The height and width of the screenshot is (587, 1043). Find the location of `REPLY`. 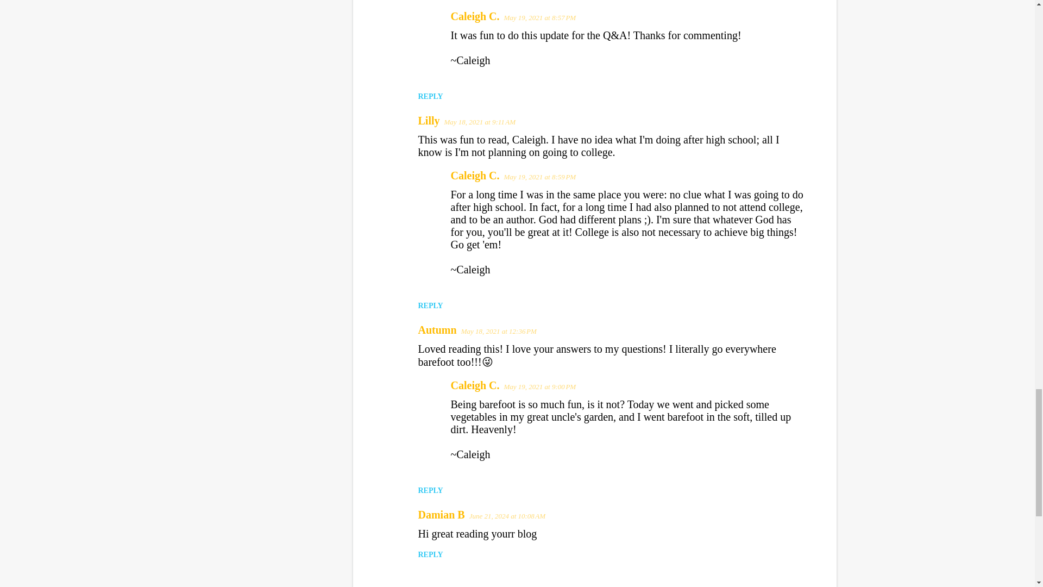

REPLY is located at coordinates (430, 305).